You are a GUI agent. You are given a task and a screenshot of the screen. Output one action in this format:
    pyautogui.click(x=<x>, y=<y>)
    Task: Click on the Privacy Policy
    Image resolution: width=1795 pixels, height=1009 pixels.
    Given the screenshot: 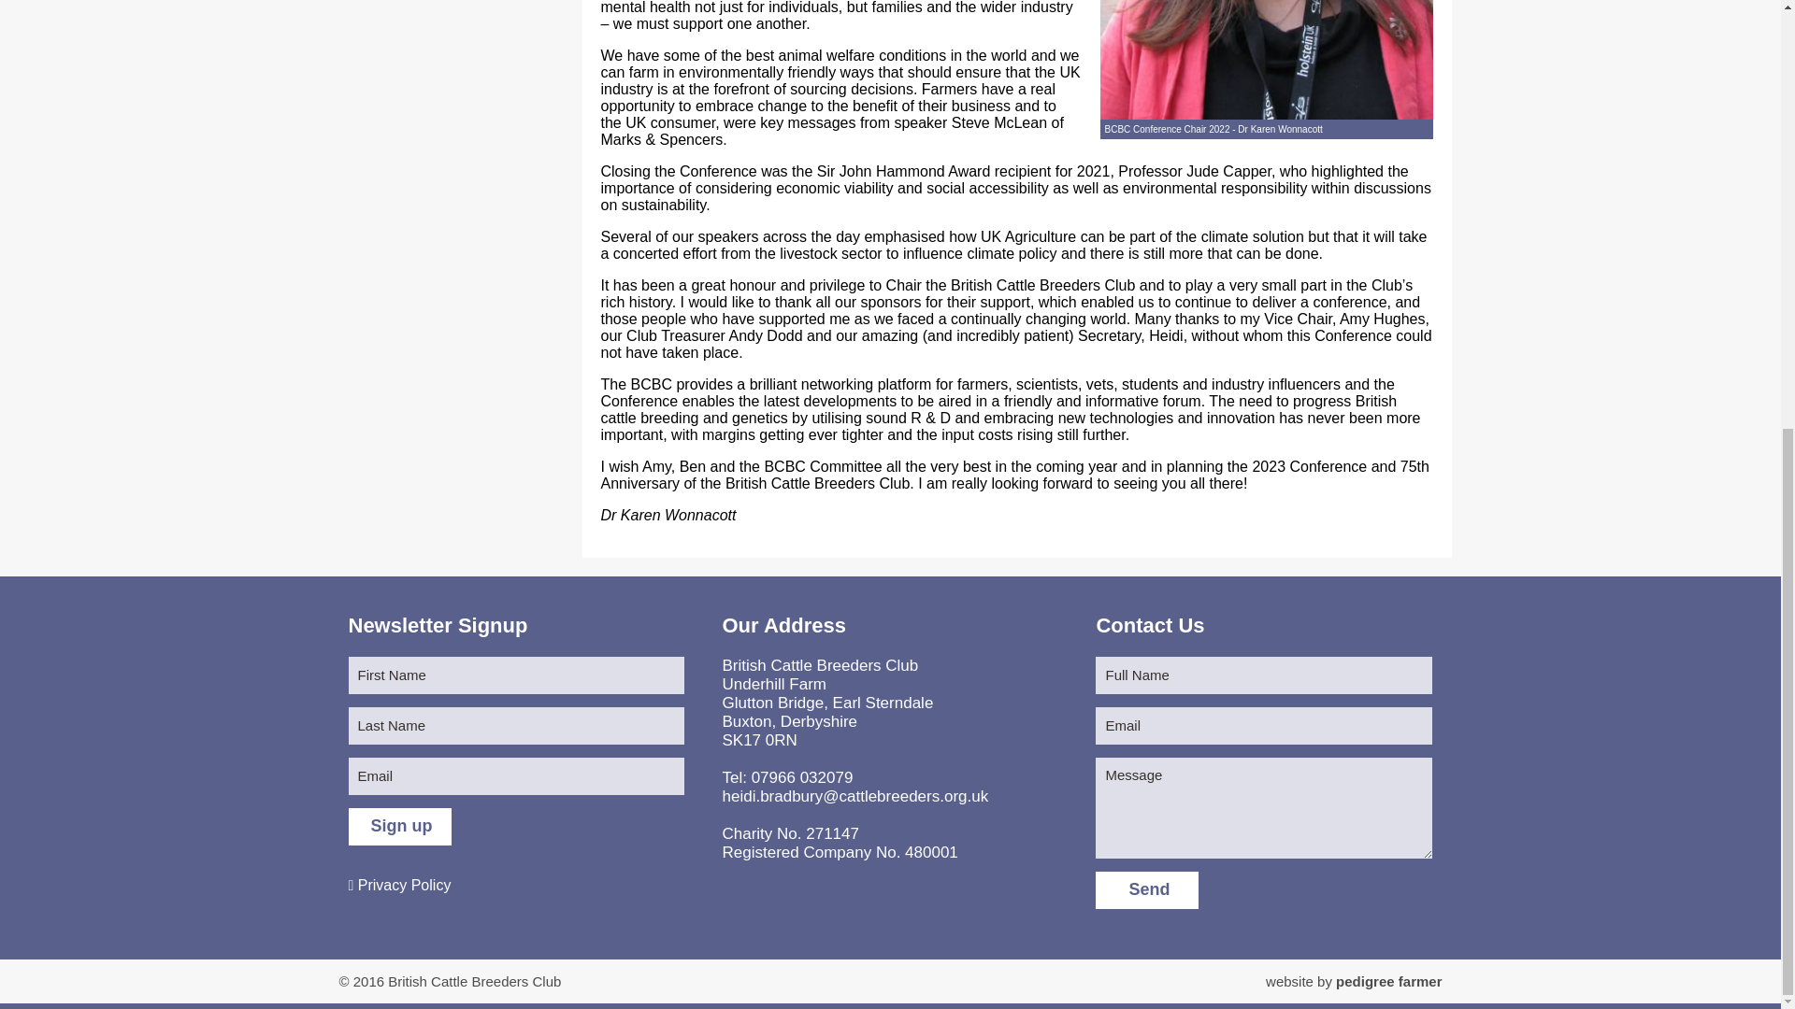 What is the action you would take?
    pyautogui.click(x=398, y=884)
    